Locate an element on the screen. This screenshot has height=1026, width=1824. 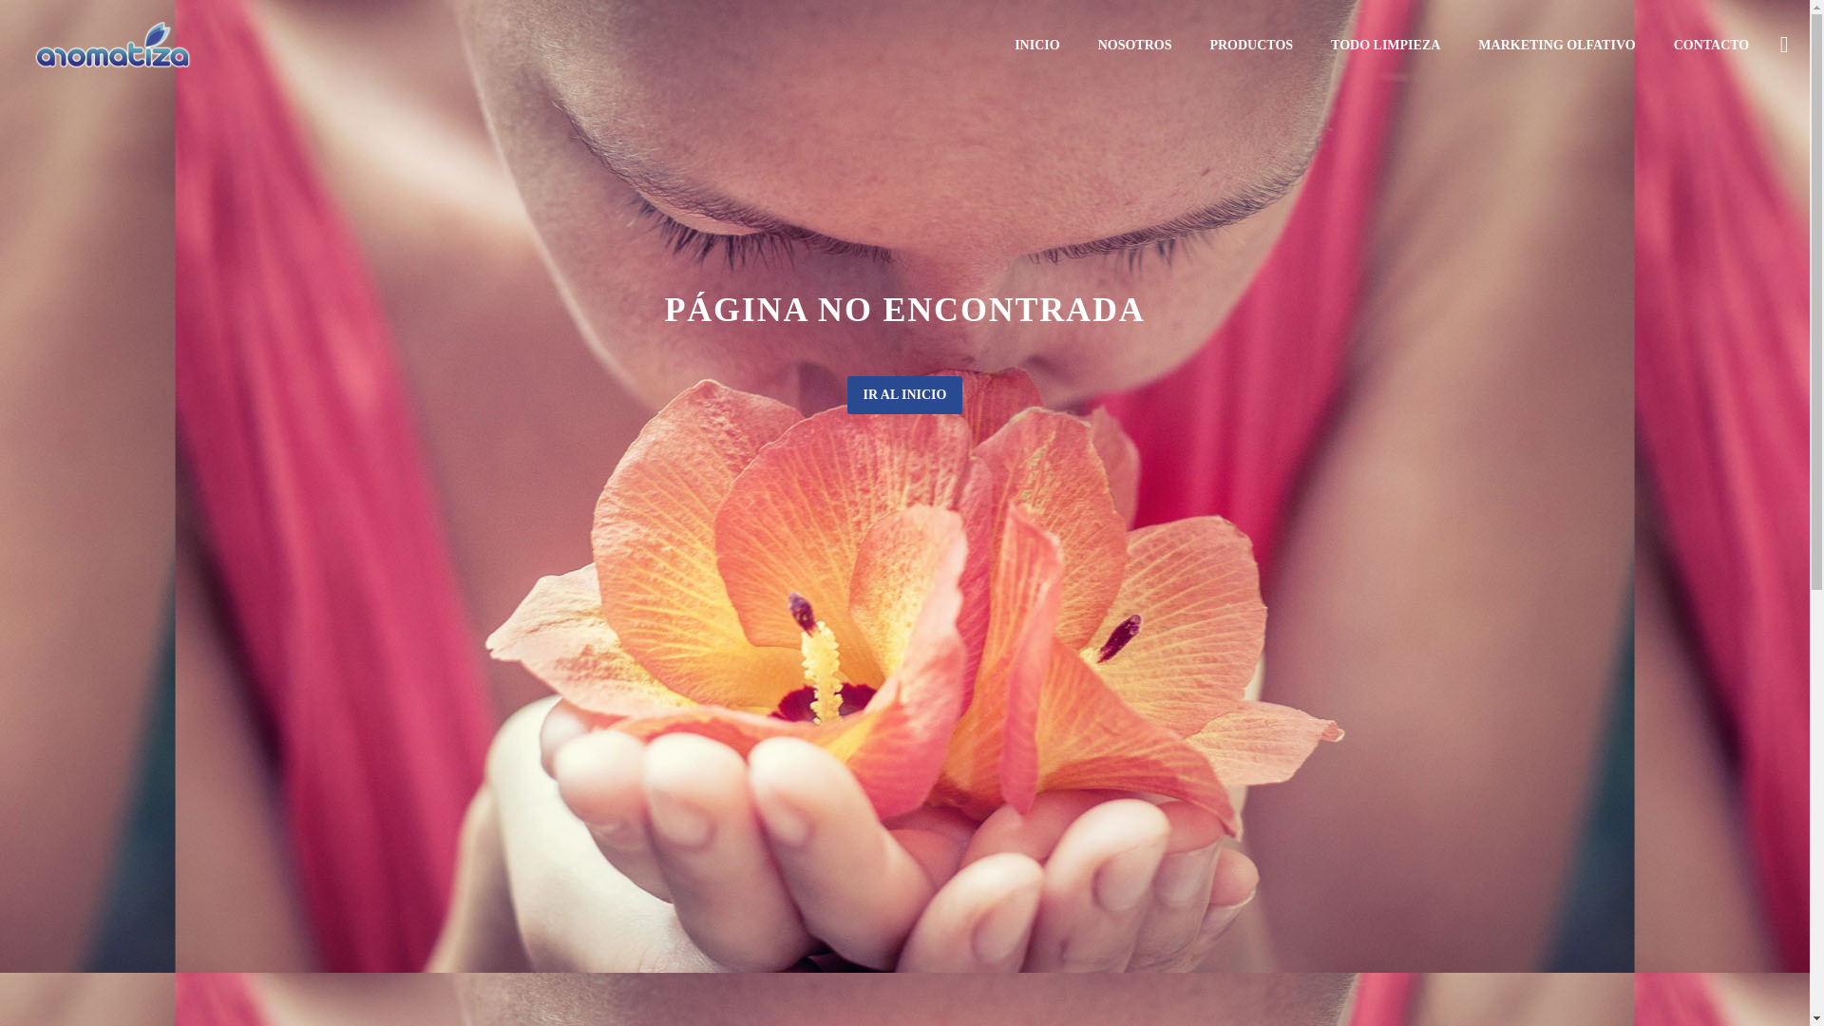
NOSOTROS is located at coordinates (1134, 46).